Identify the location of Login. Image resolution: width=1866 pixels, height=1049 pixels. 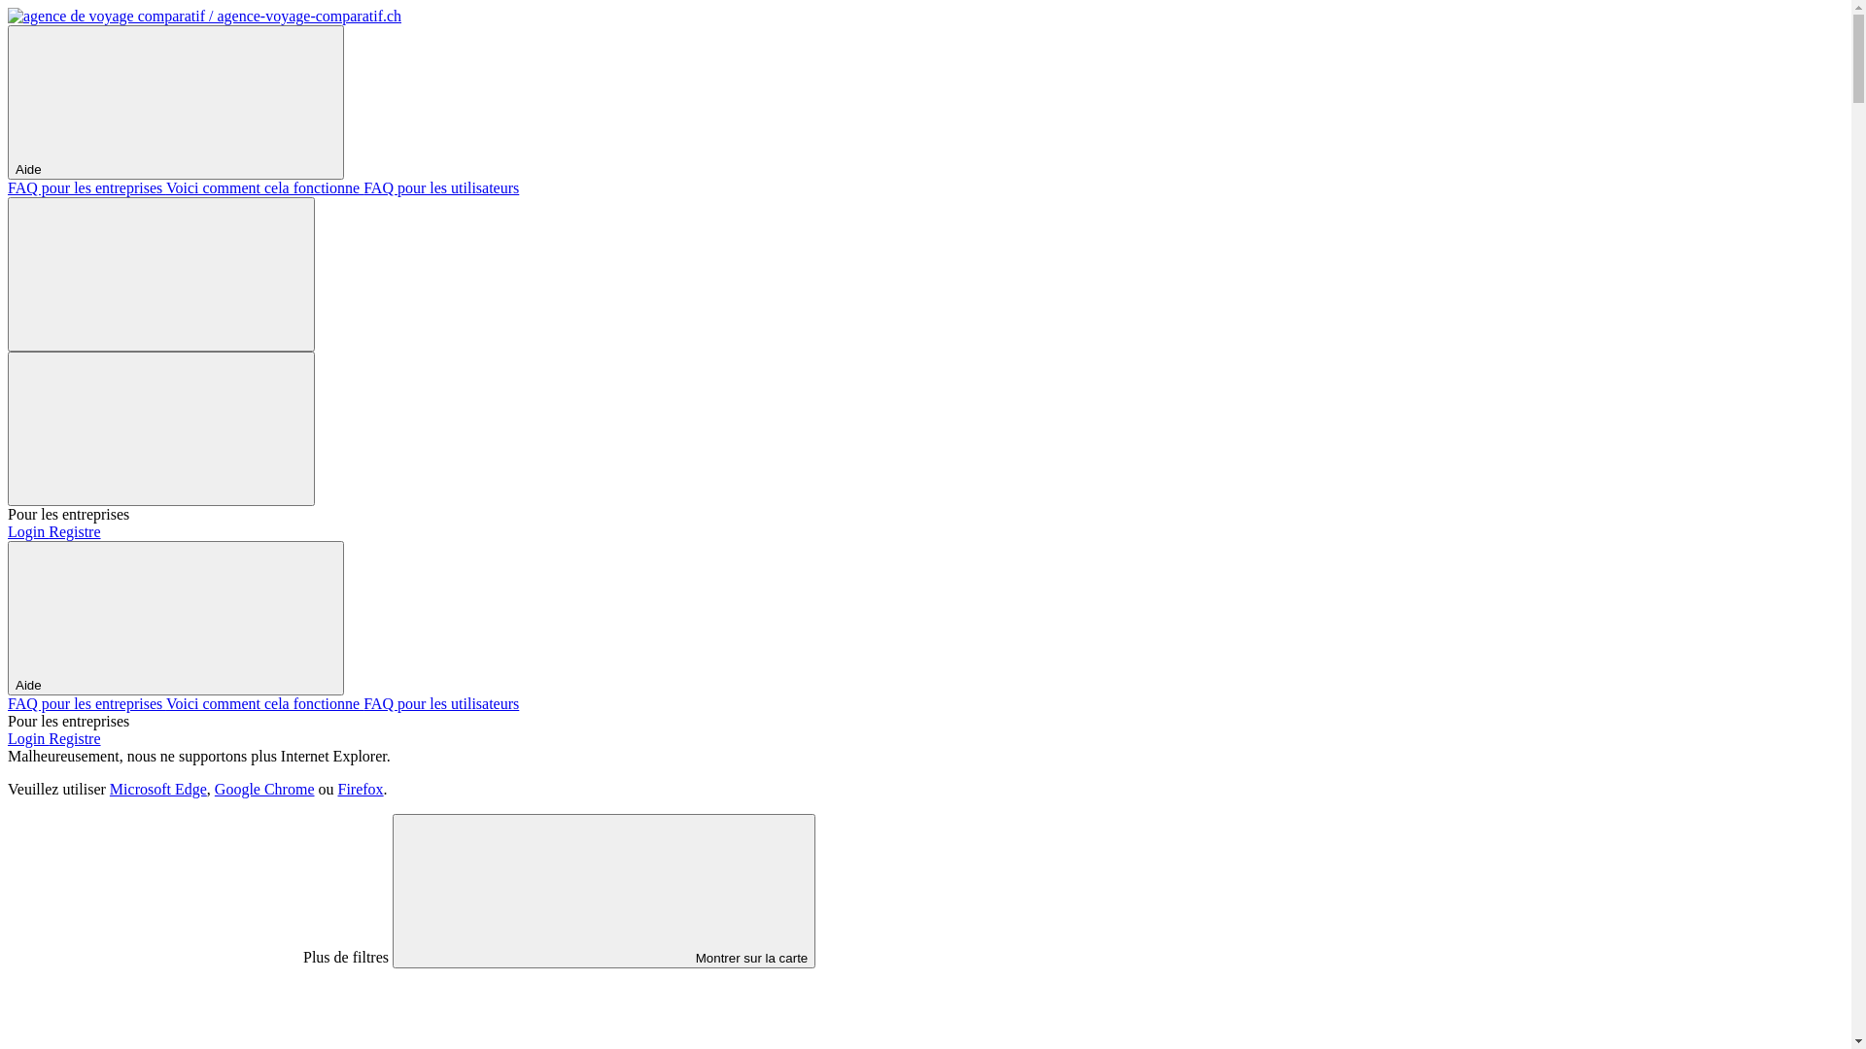
(28, 532).